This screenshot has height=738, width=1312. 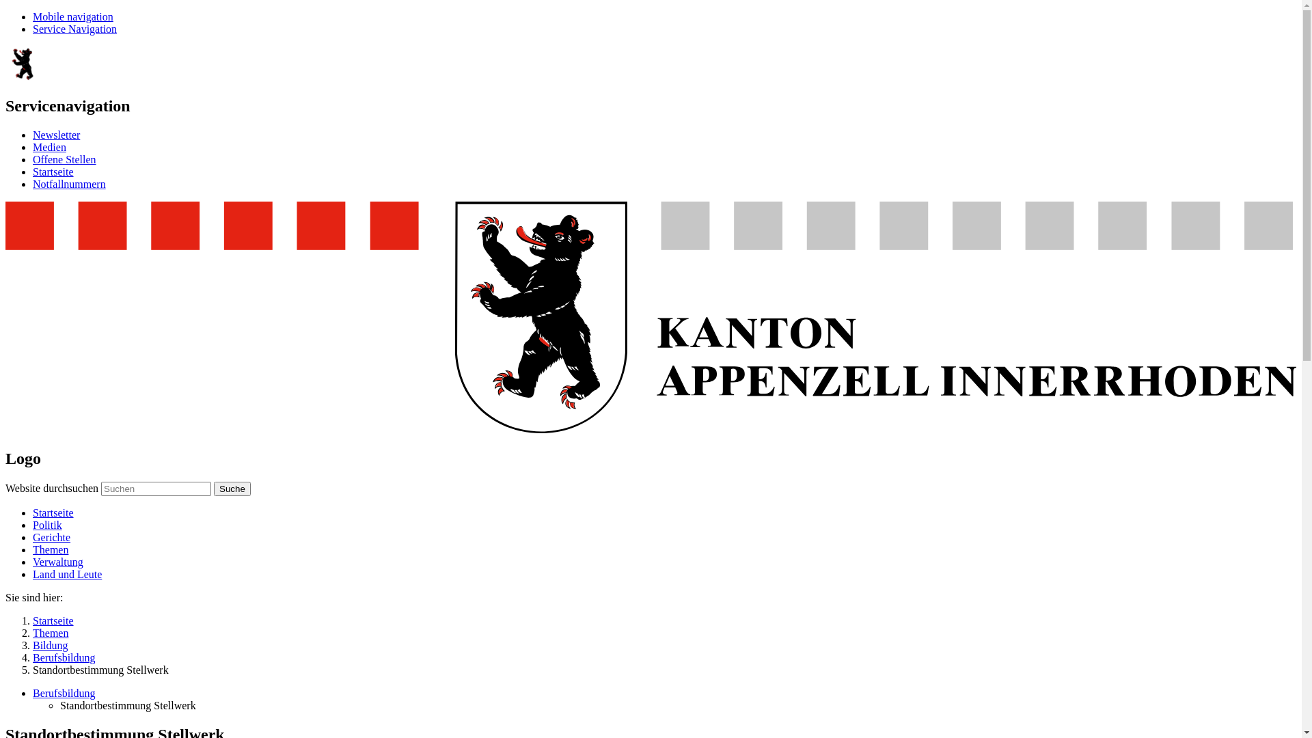 I want to click on Newsletter, so click(x=56, y=135).